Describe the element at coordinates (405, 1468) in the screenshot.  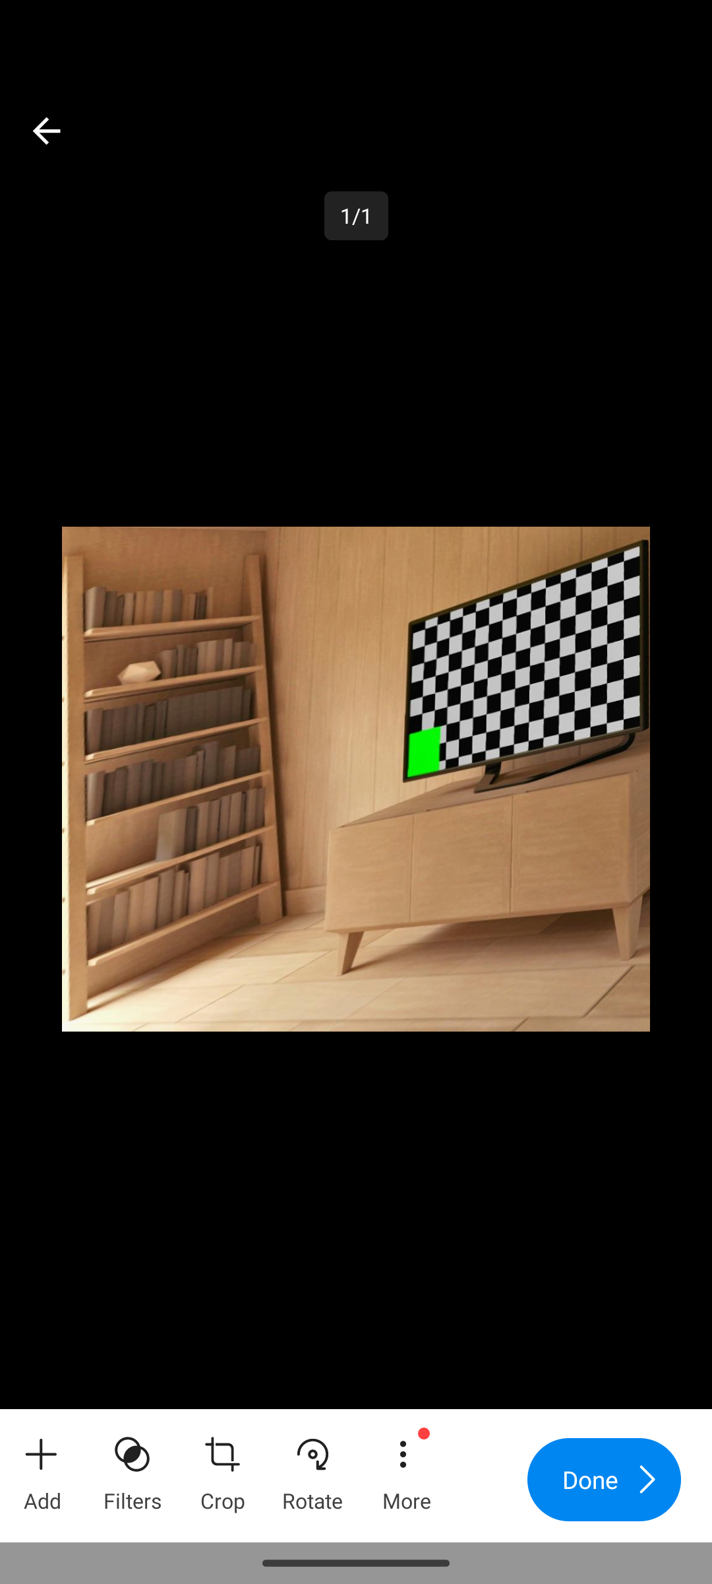
I see `More` at that location.